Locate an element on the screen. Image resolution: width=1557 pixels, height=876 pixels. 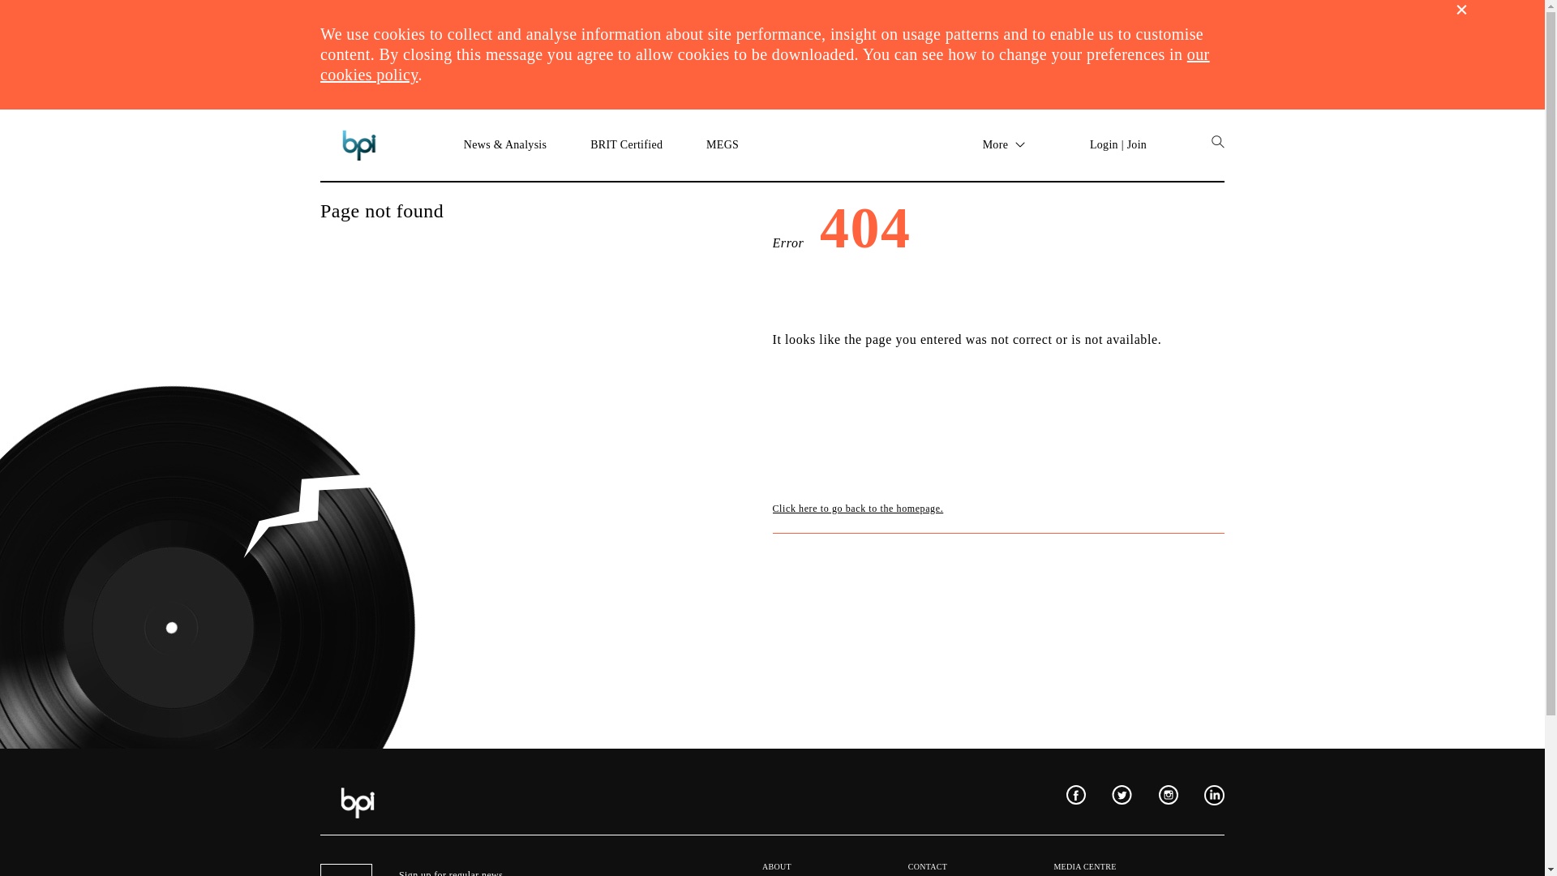
BRIT Certified is located at coordinates (626, 144).